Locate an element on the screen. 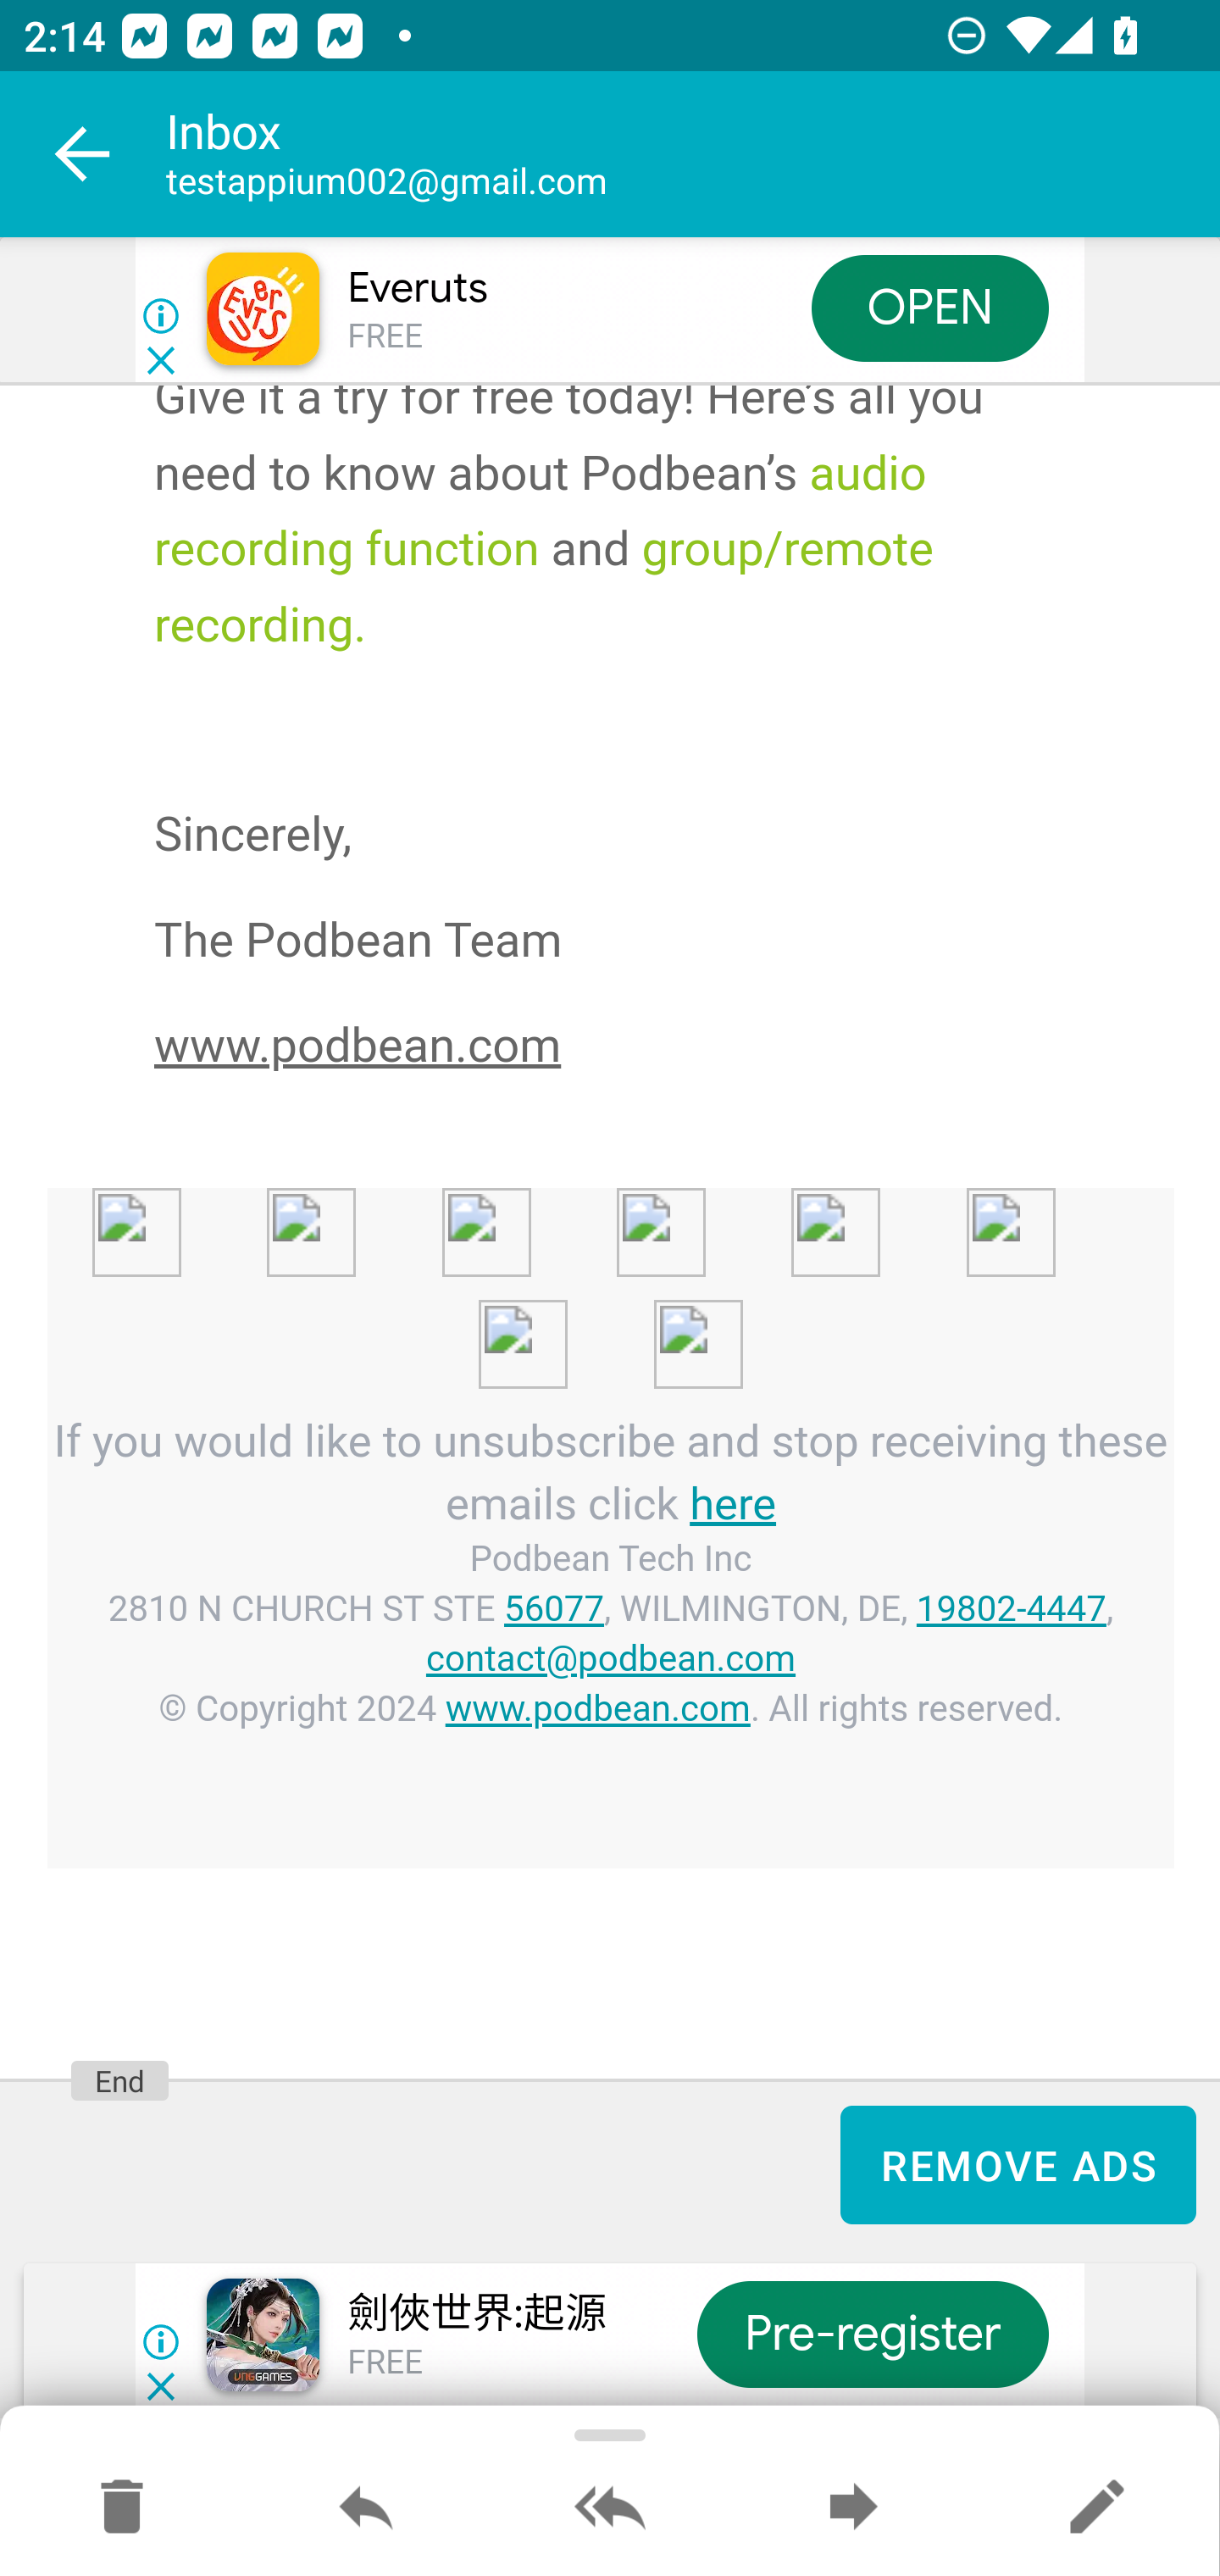  www.podbean.com data: is located at coordinates (524, 1241).